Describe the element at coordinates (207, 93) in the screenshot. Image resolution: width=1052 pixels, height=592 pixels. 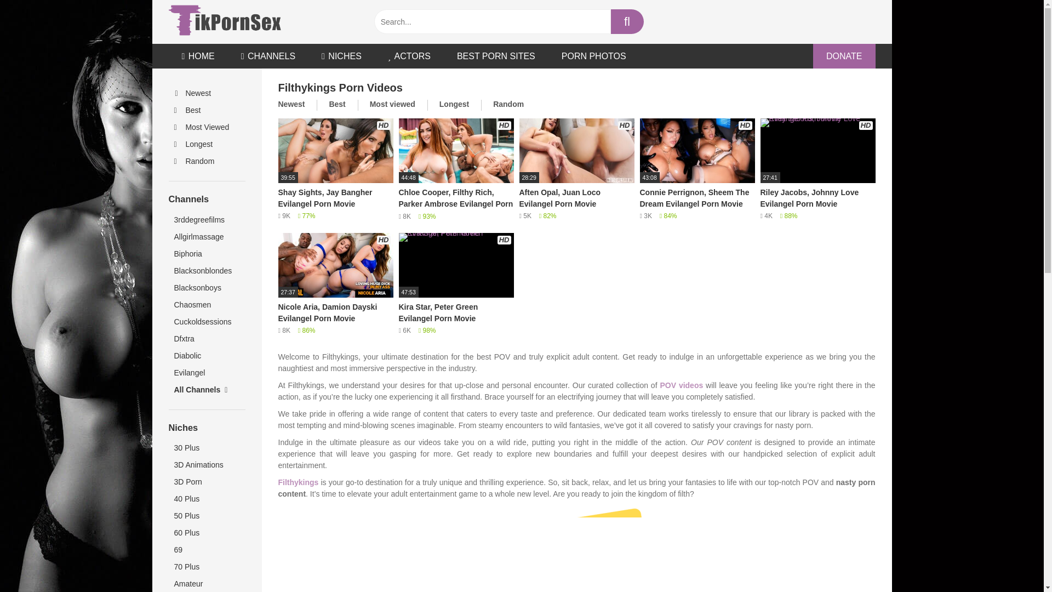
I see `Newest` at that location.